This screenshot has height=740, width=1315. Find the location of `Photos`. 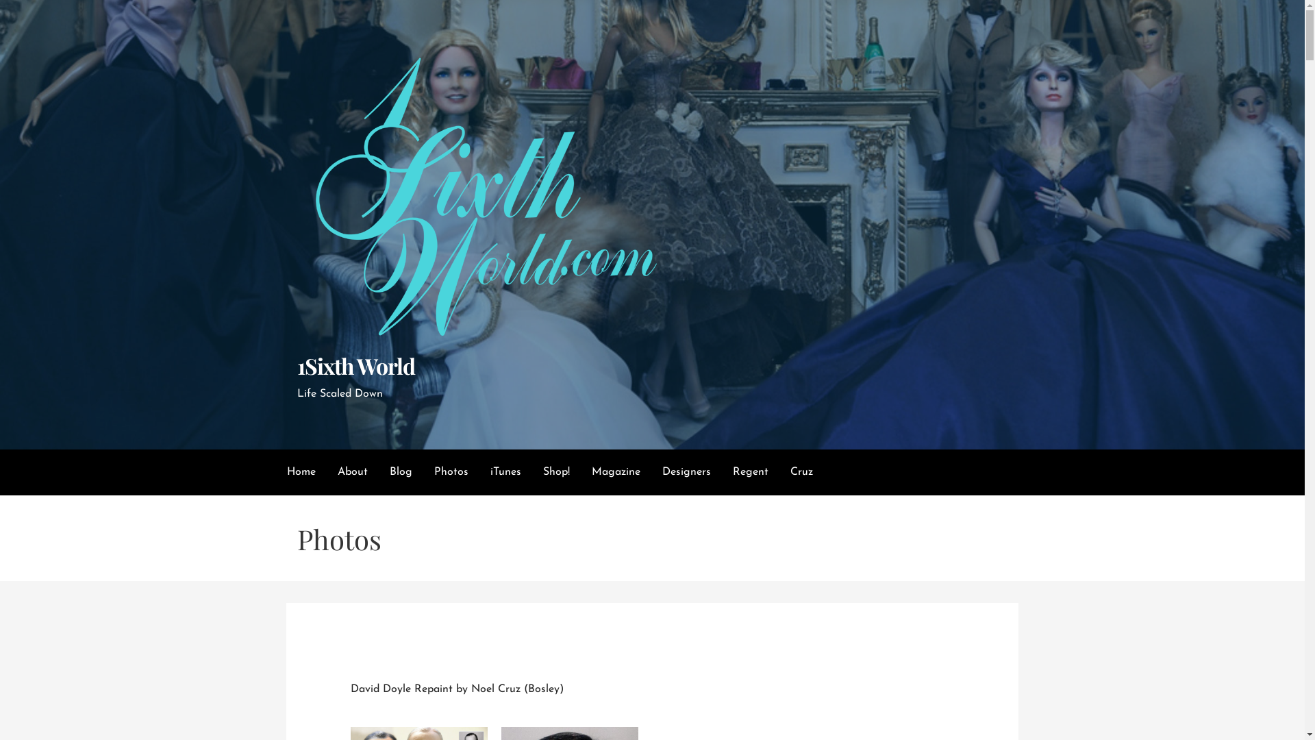

Photos is located at coordinates (451, 473).